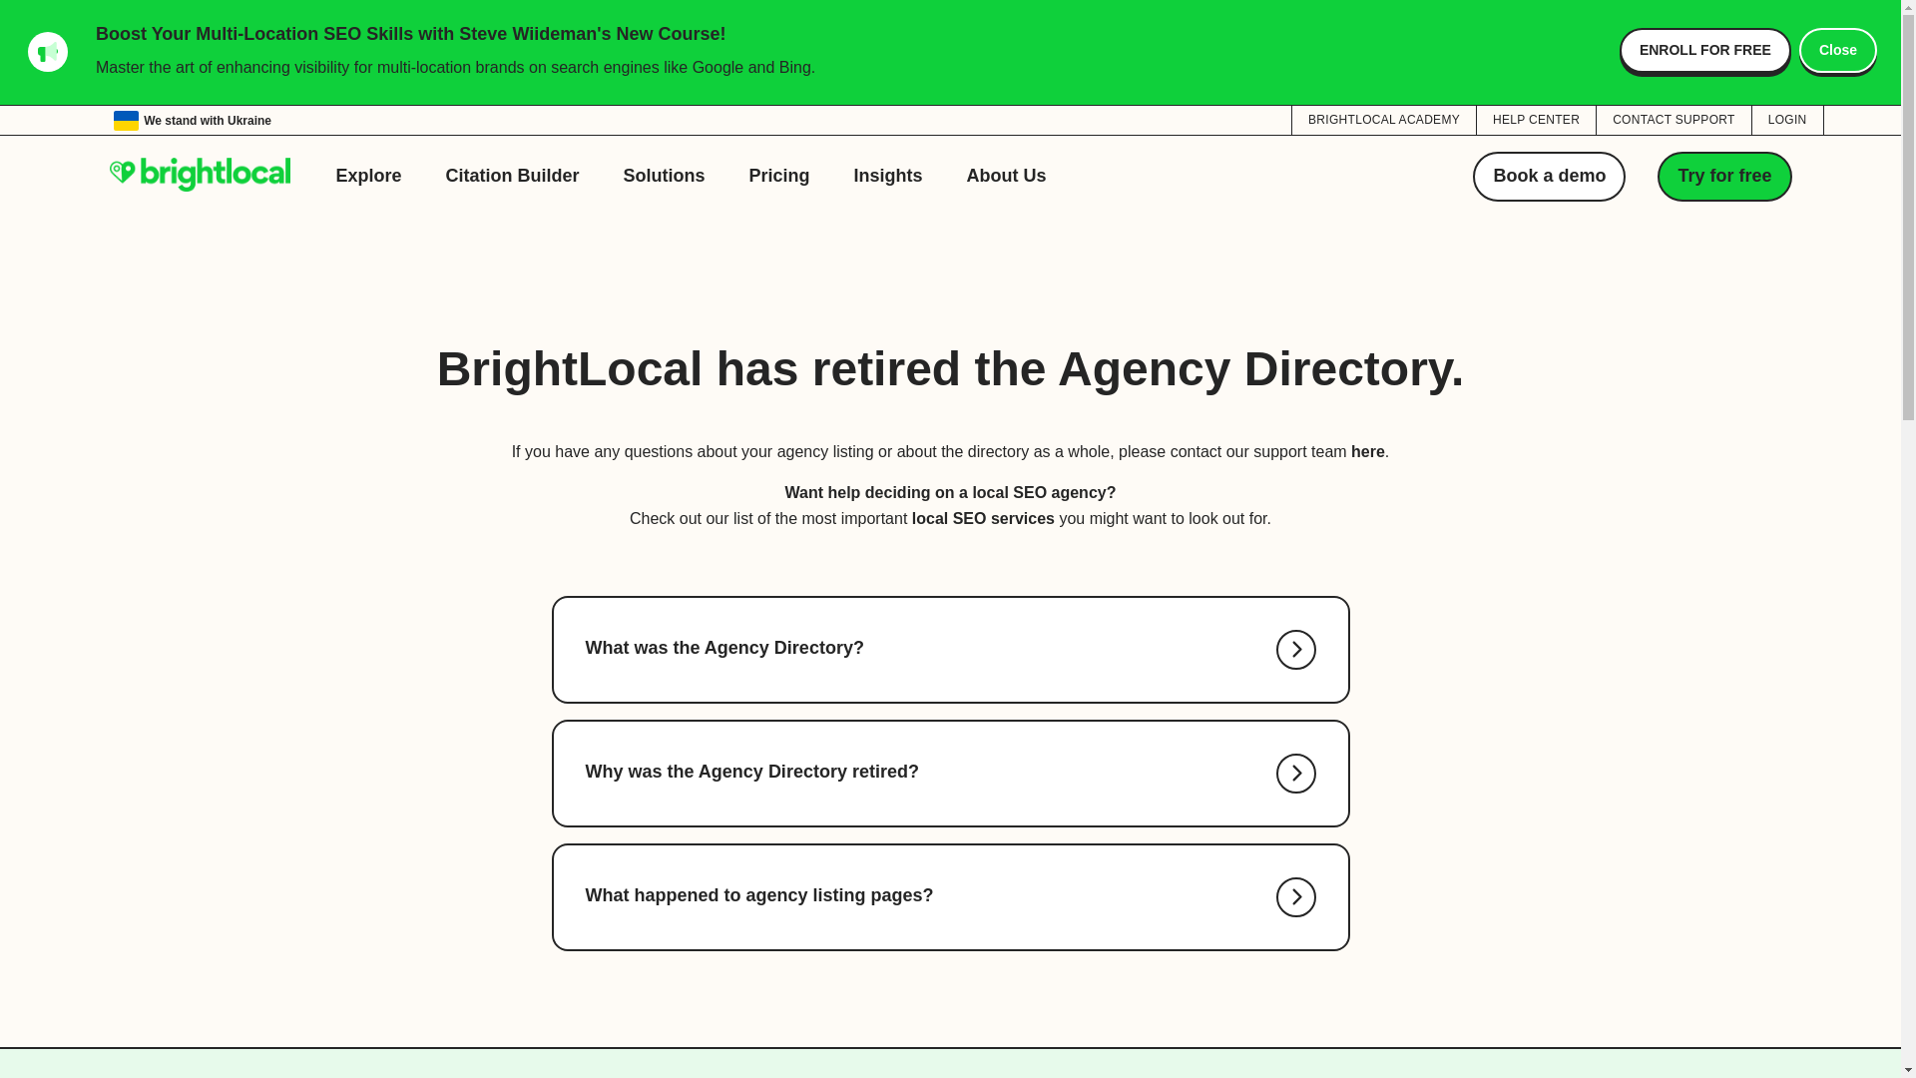  Describe the element at coordinates (368, 176) in the screenshot. I see `Explore` at that location.